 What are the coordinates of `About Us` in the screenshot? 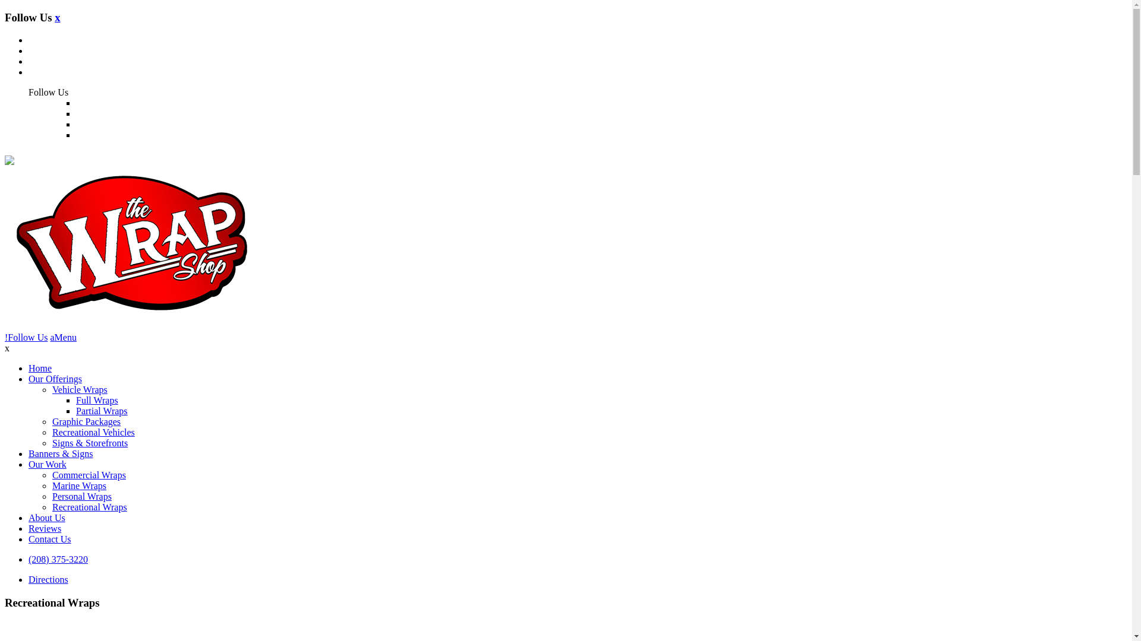 It's located at (47, 518).